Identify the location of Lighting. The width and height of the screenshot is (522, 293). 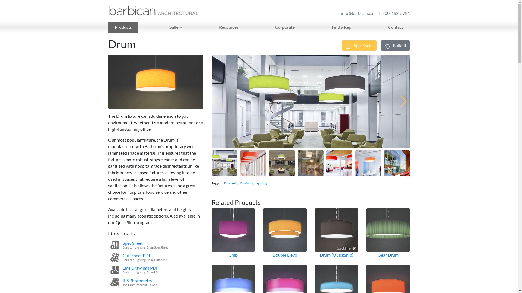
(261, 183).